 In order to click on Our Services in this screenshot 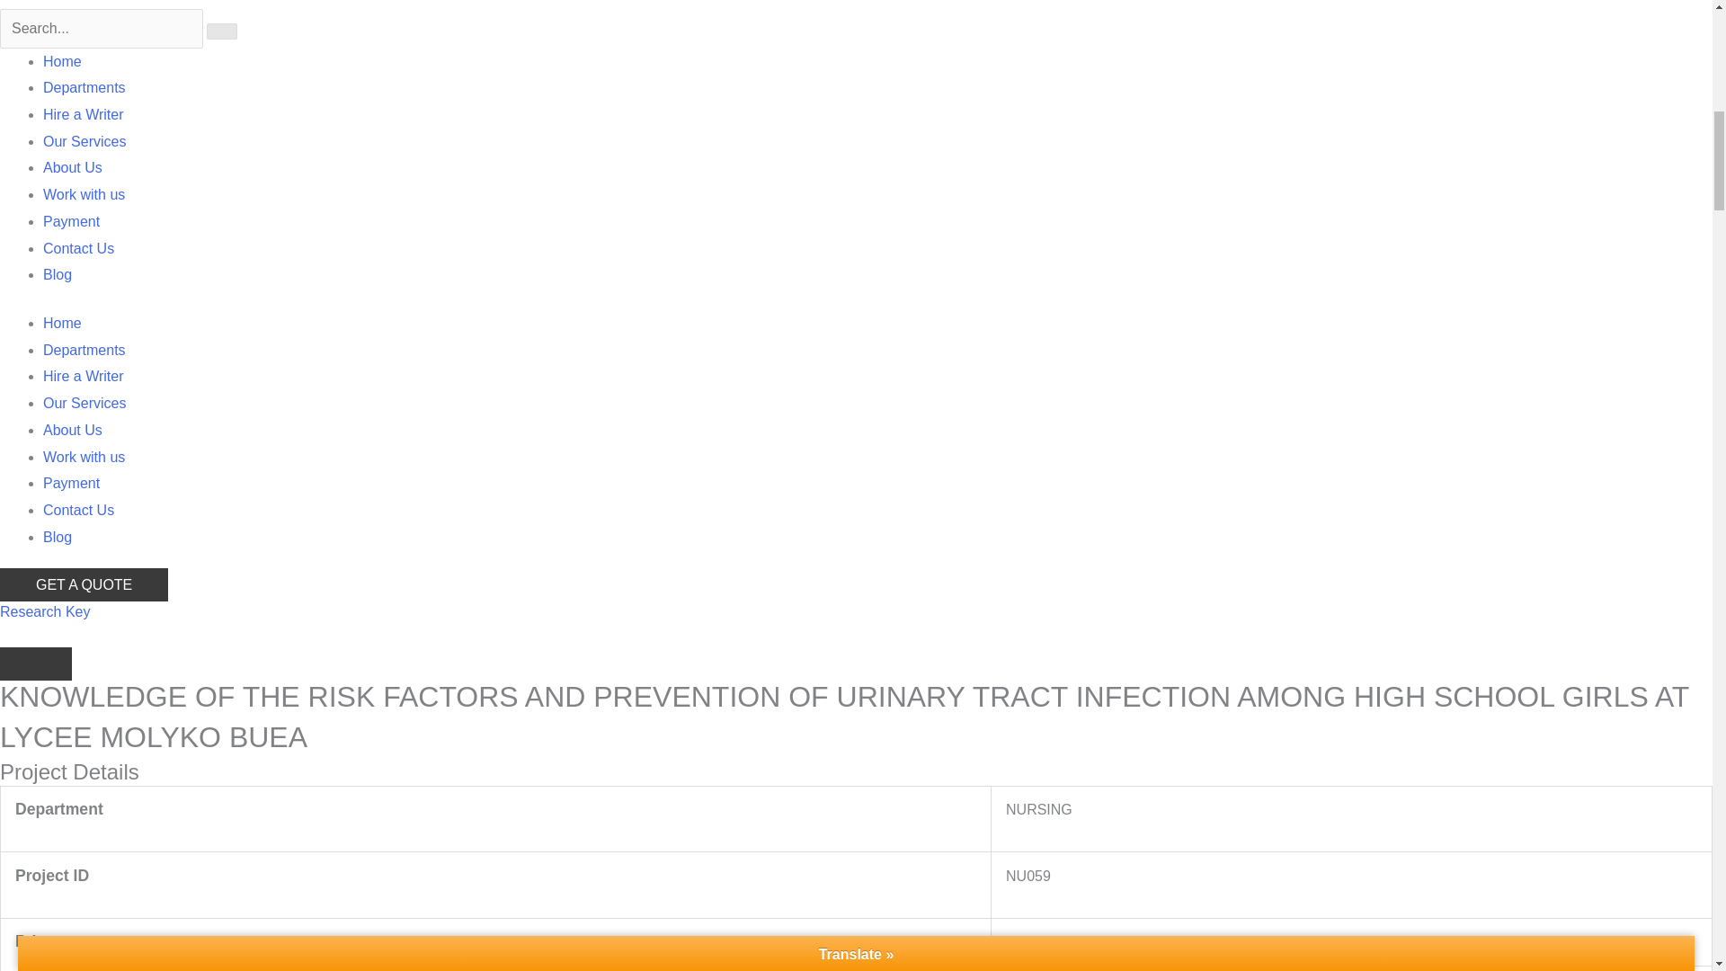, I will do `click(85, 142)`.